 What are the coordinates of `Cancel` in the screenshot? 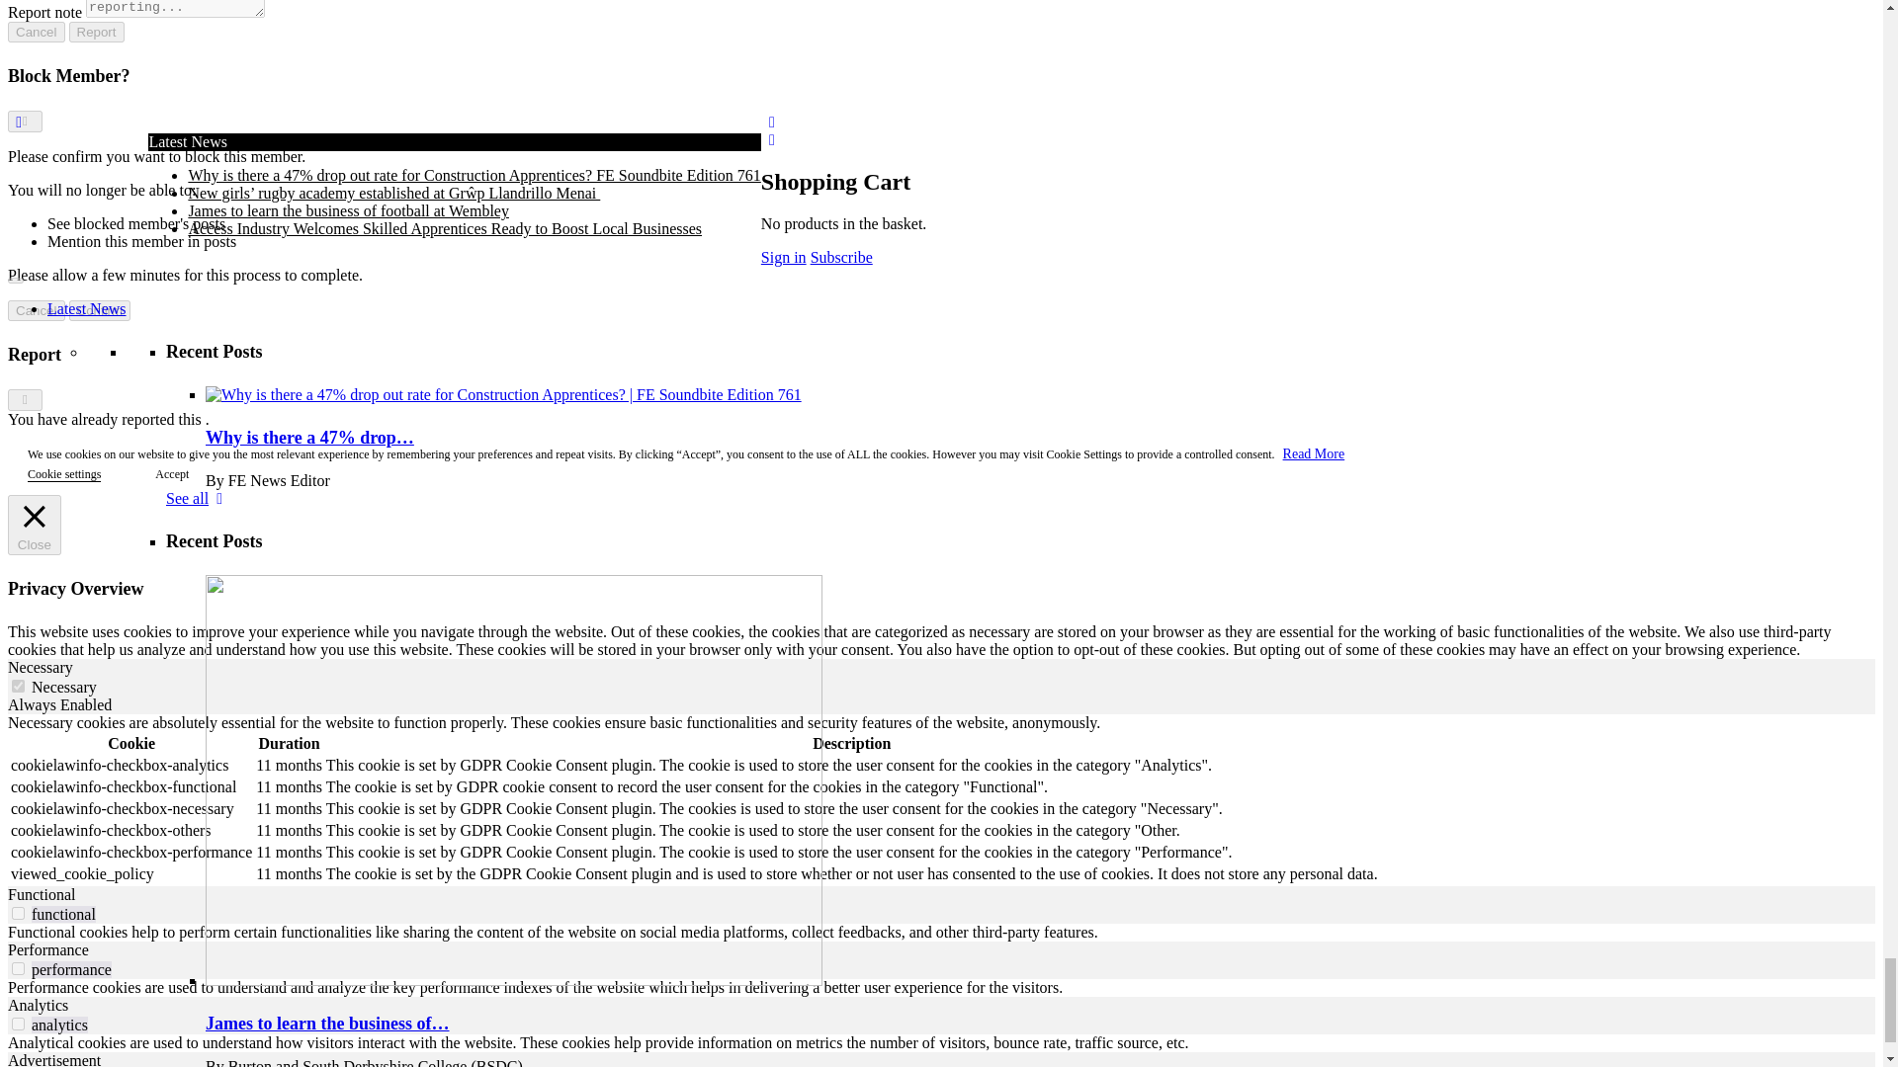 It's located at (36, 310).